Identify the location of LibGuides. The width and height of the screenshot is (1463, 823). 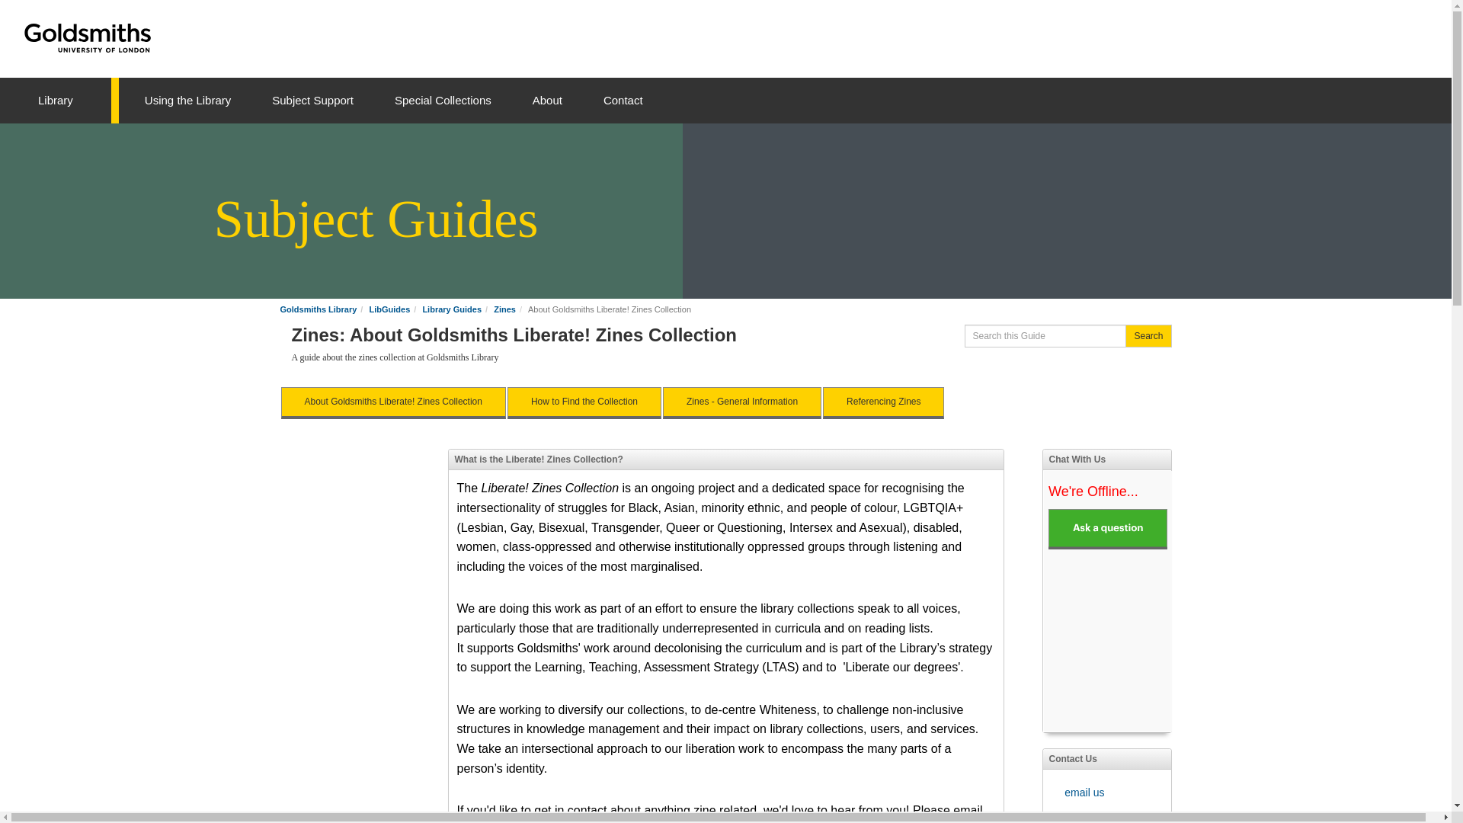
(389, 309).